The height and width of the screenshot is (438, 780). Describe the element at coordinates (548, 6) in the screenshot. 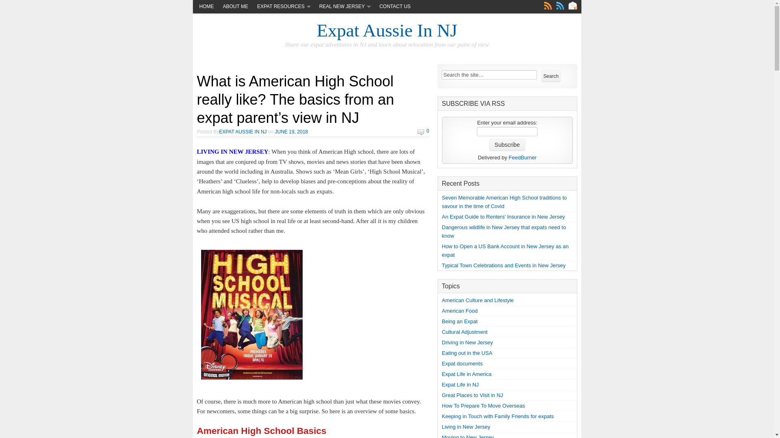

I see `Posts feed` at that location.